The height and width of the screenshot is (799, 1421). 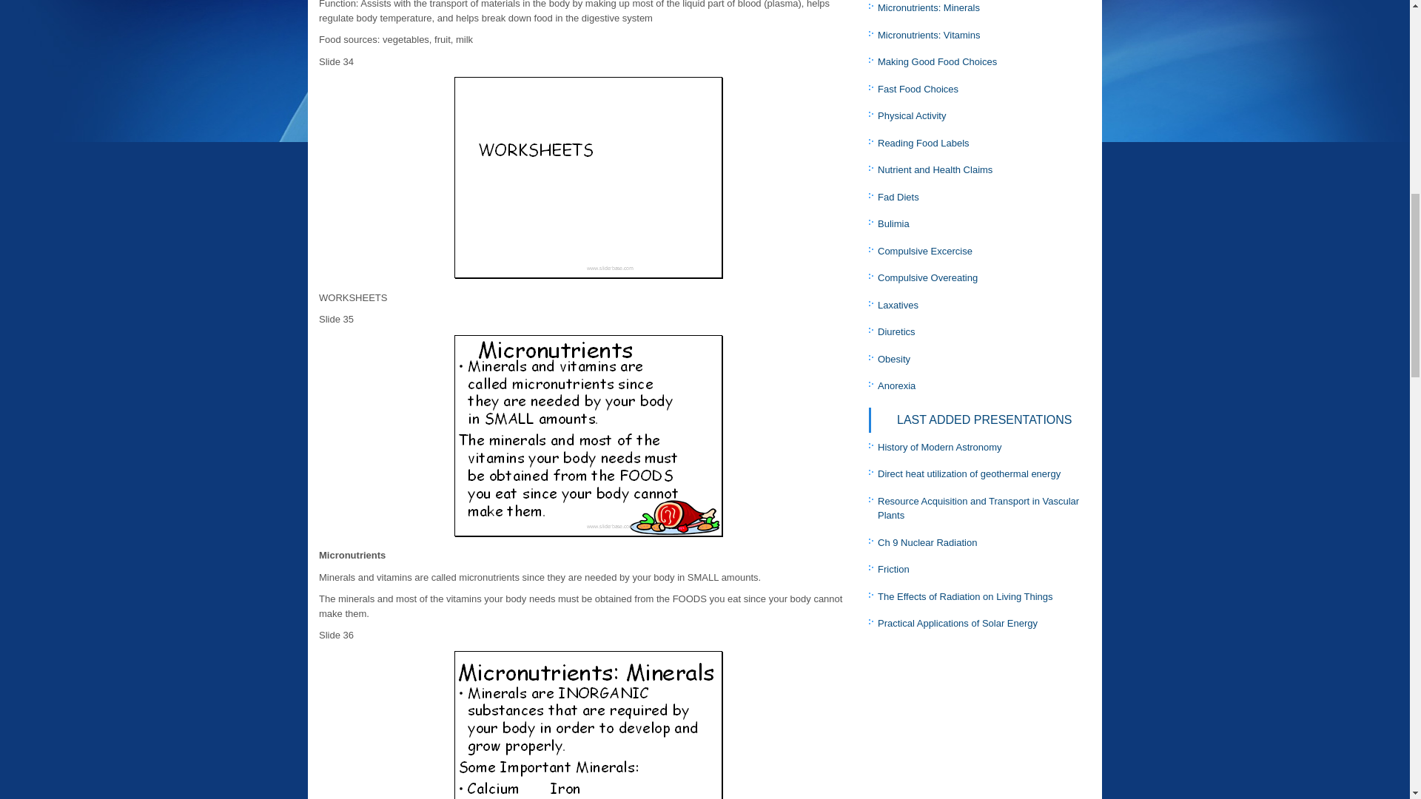 I want to click on WORKSHEETS, so click(x=588, y=177).